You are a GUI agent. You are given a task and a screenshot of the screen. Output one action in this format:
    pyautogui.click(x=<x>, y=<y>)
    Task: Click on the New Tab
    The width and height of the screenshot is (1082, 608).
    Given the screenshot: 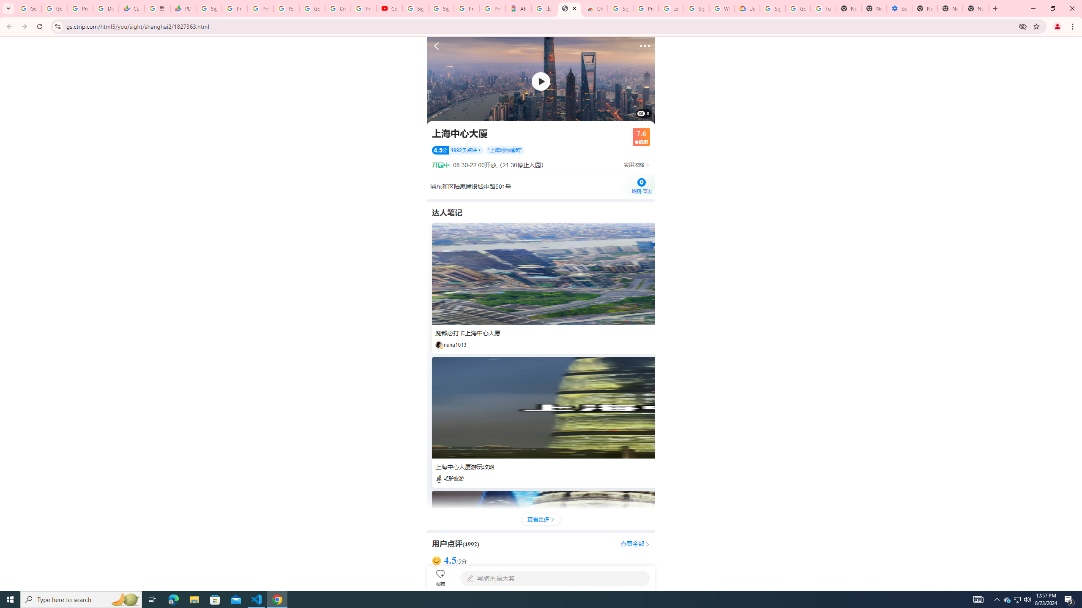 What is the action you would take?
    pyautogui.click(x=924, y=8)
    